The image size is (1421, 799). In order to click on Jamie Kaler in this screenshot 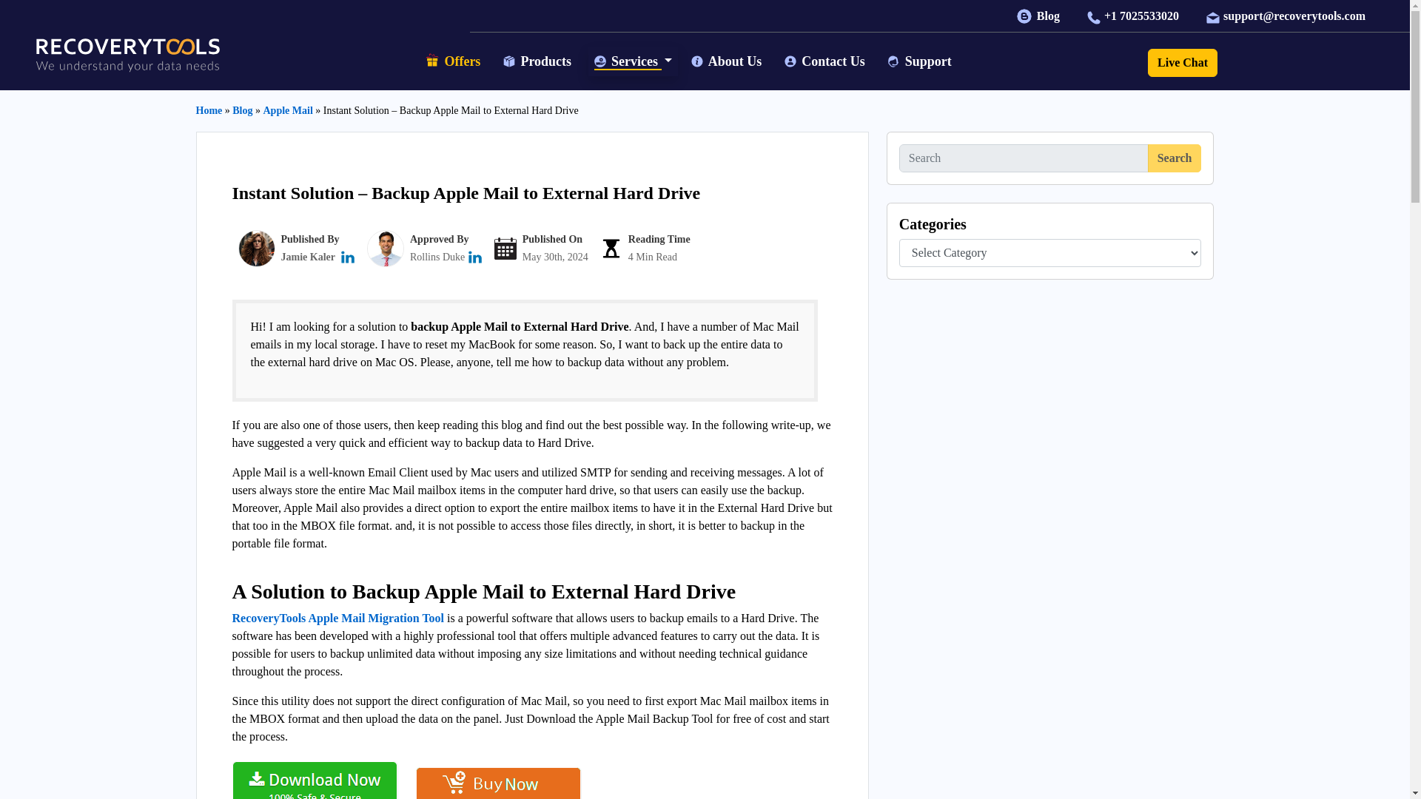, I will do `click(308, 257)`.